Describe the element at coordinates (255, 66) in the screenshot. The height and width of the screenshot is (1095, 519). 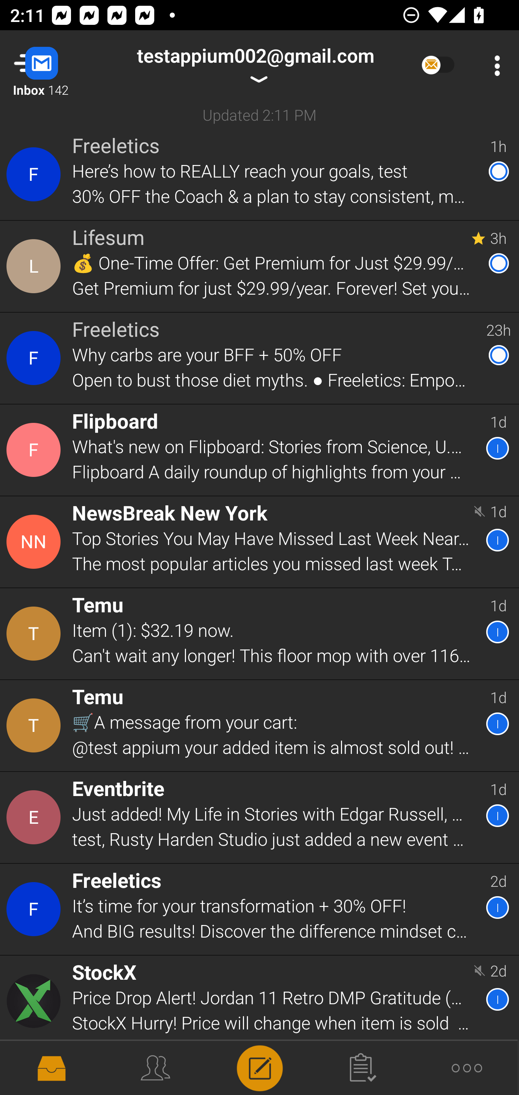
I see `testappium002@gmail.com` at that location.